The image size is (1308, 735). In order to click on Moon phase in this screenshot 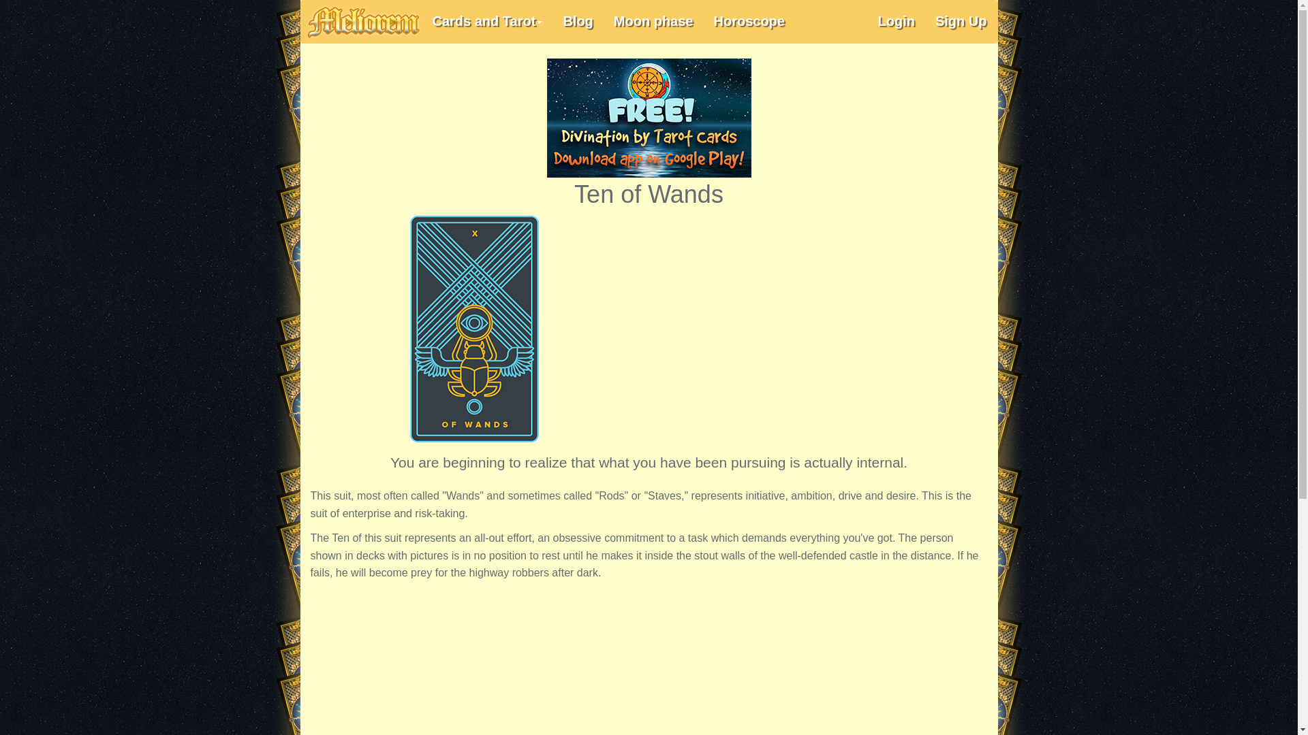, I will do `click(653, 21)`.